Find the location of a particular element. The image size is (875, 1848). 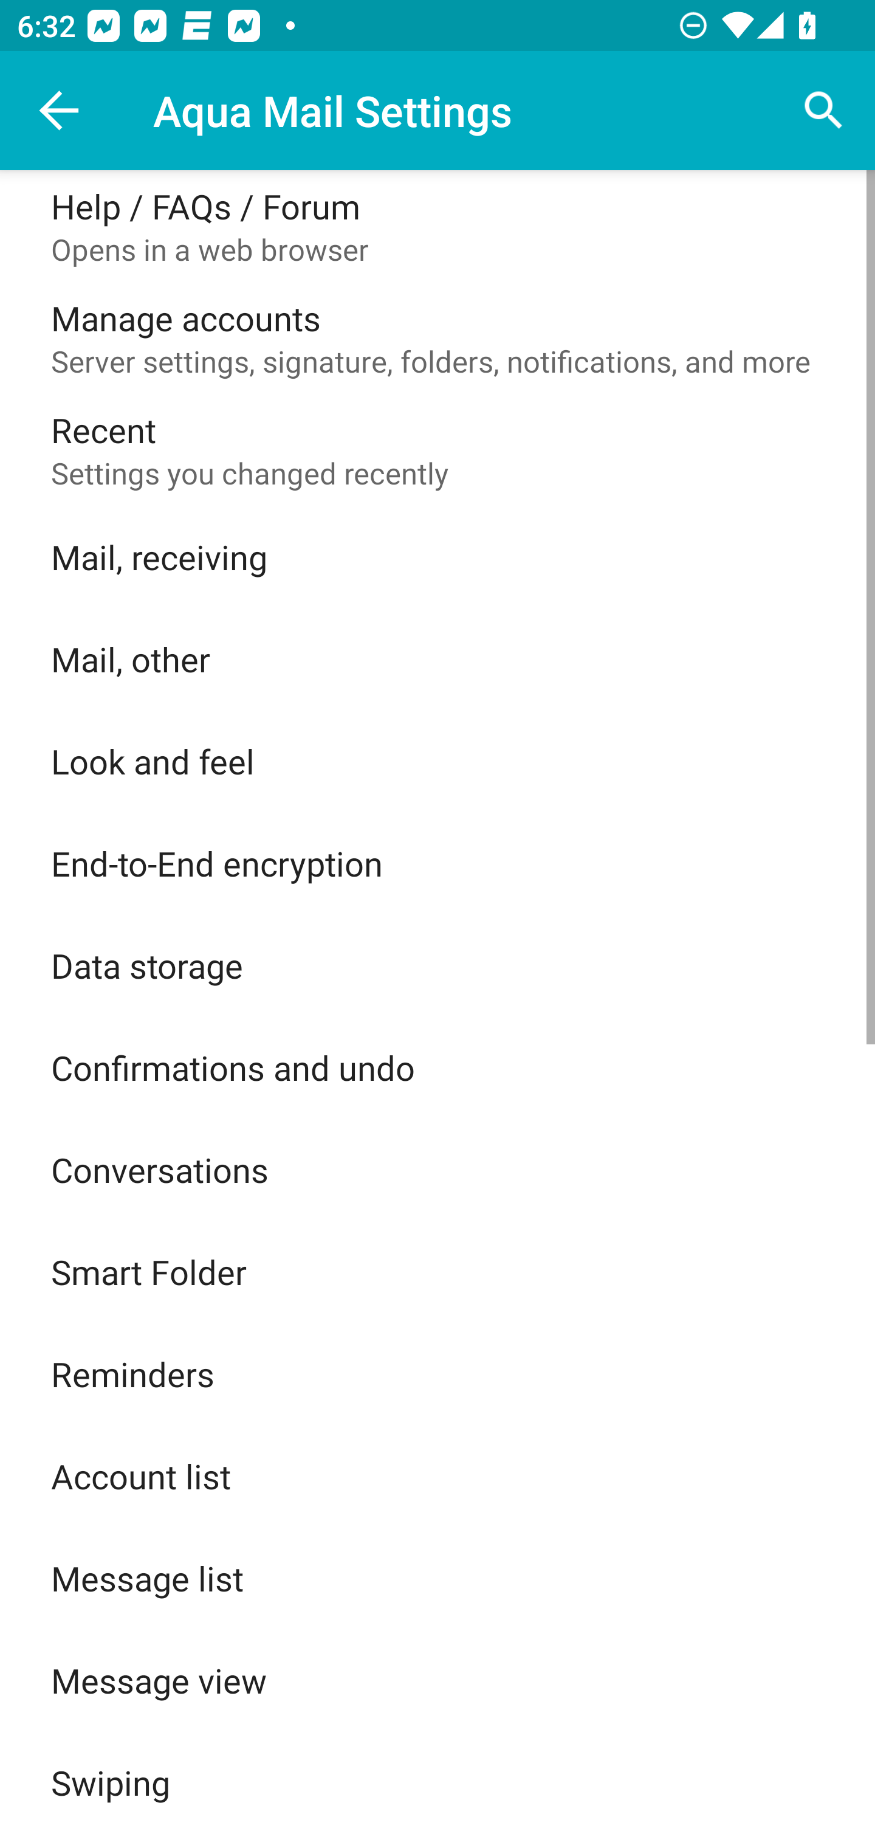

Reminders is located at coordinates (437, 1374).